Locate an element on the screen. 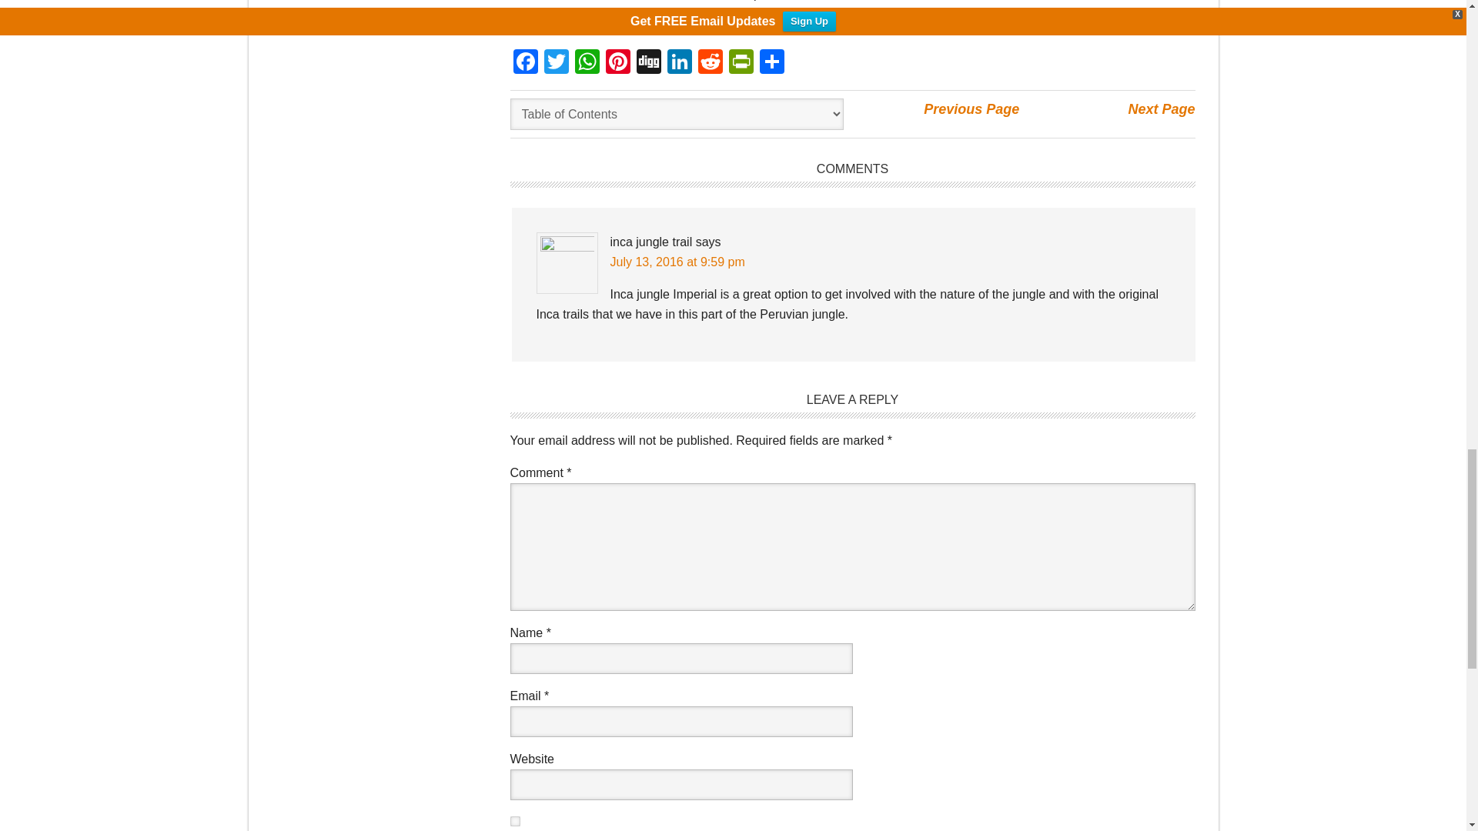 This screenshot has width=1478, height=831. Facebook is located at coordinates (525, 63).